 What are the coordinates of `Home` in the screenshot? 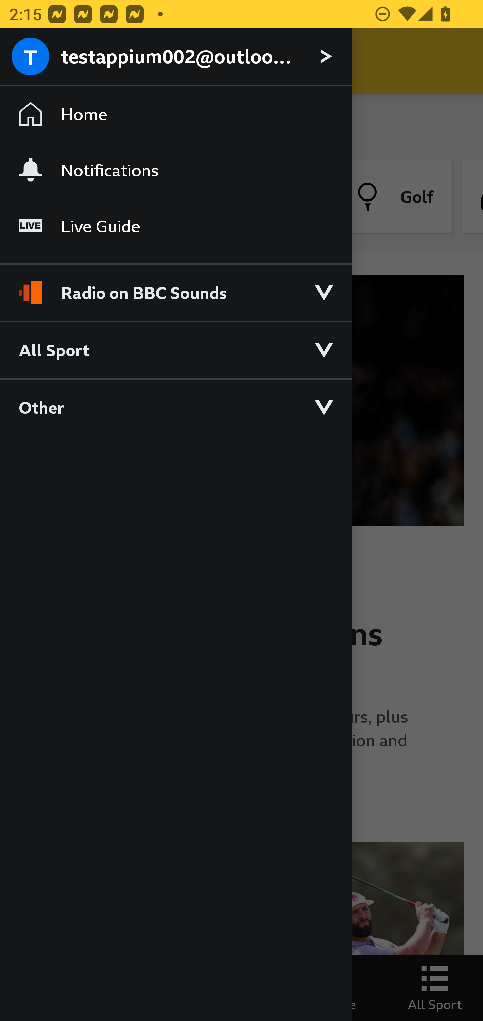 It's located at (176, 114).